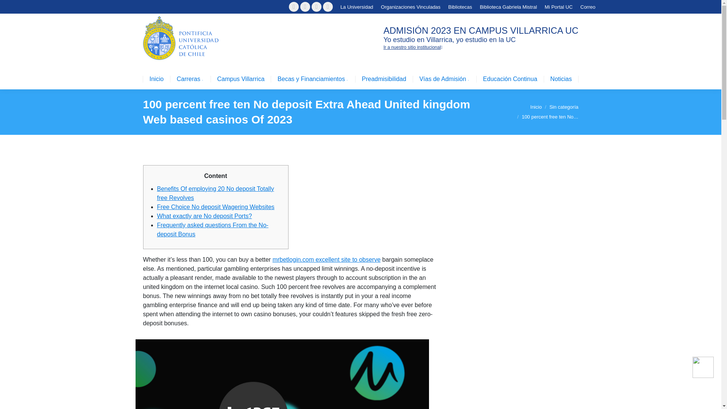 This screenshot has width=727, height=409. Describe the element at coordinates (305, 7) in the screenshot. I see `Twitter page opens in new window` at that location.